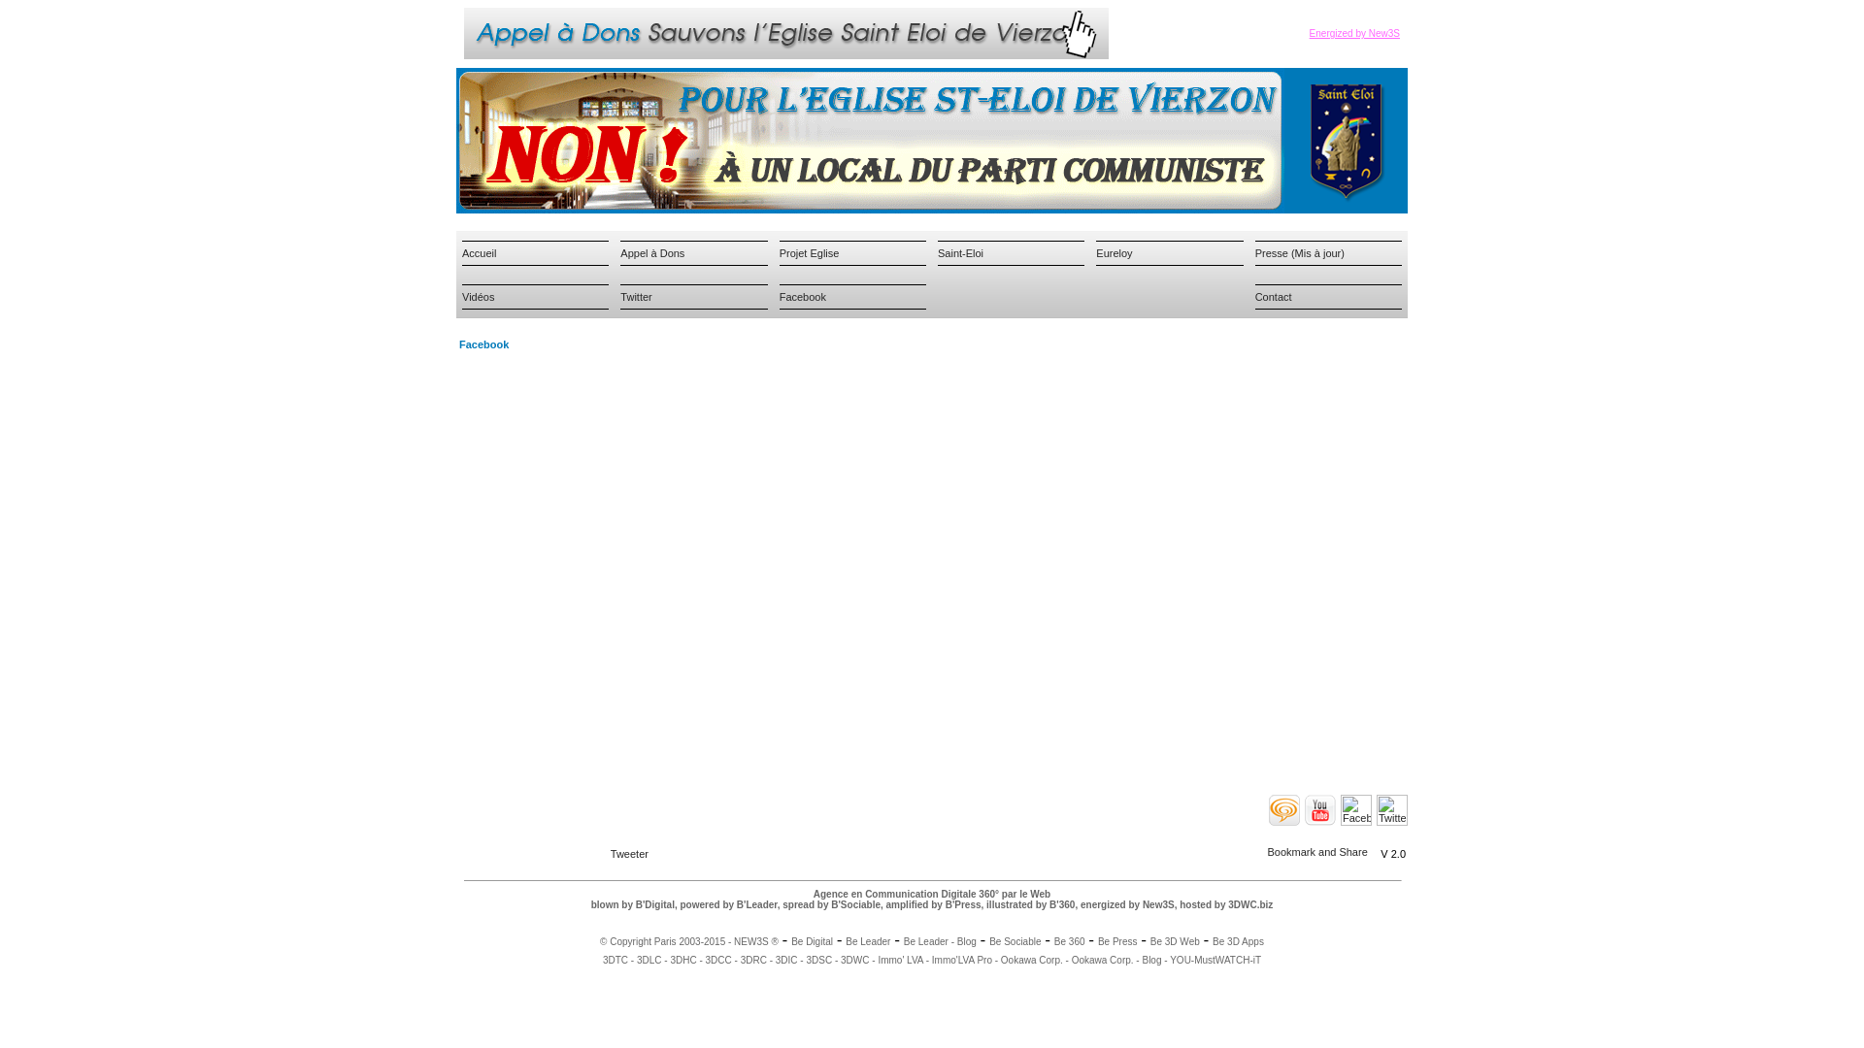 The height and width of the screenshot is (1048, 1864). I want to click on Accueil, so click(480, 252).